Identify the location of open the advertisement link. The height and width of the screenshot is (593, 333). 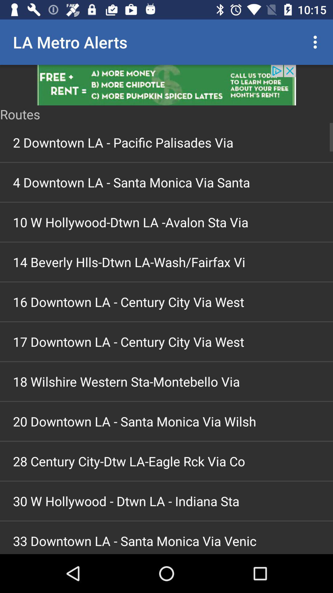
(166, 85).